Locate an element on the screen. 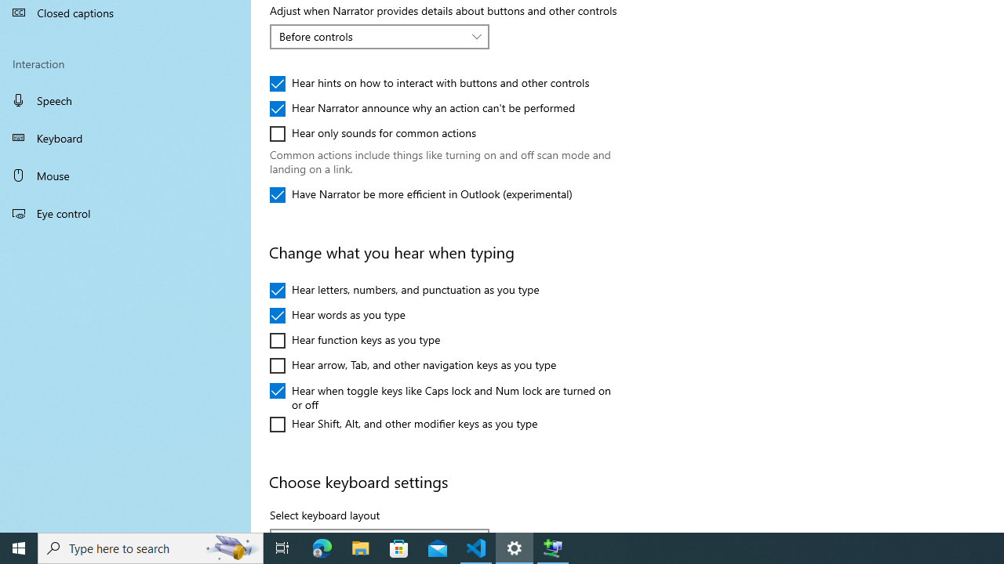 This screenshot has height=564, width=1004. File Explorer is located at coordinates (361, 548).